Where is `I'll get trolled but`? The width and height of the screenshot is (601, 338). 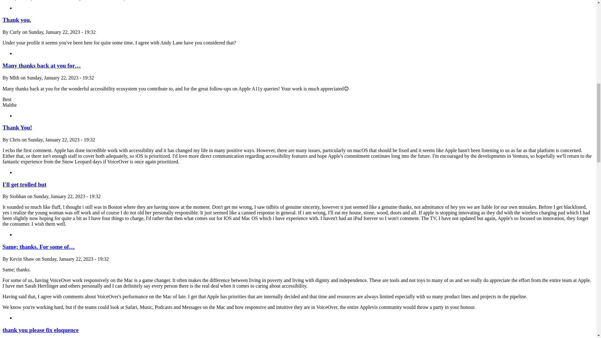
I'll get trolled but is located at coordinates (24, 184).